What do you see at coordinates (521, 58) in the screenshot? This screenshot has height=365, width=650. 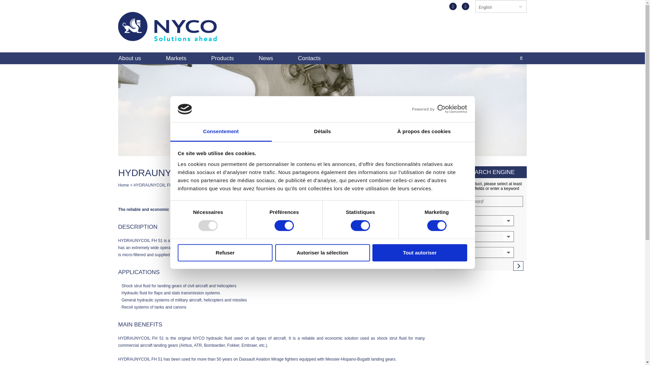 I see `Rechercher sur le site` at bounding box center [521, 58].